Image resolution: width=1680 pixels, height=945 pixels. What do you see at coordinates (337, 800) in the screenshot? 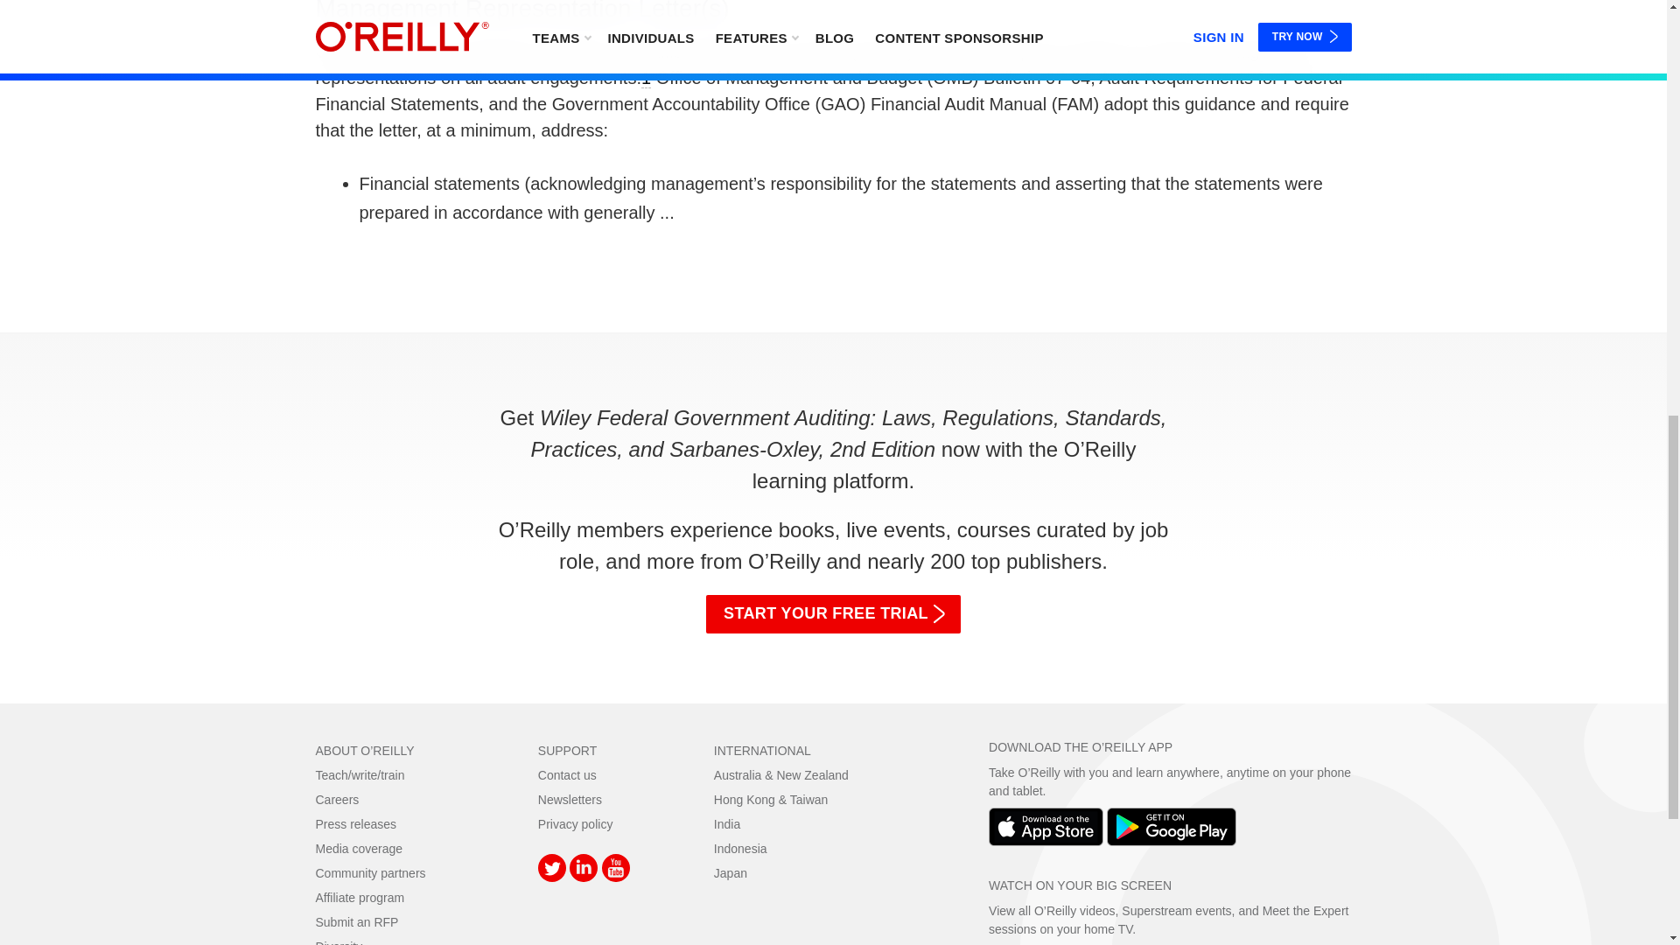
I see `Careers` at bounding box center [337, 800].